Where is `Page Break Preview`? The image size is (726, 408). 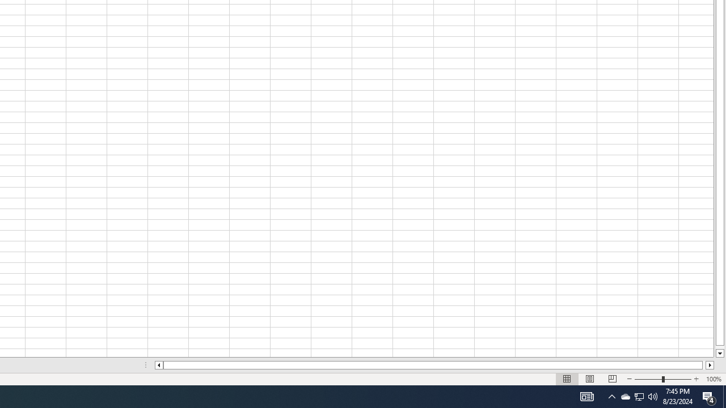
Page Break Preview is located at coordinates (612, 379).